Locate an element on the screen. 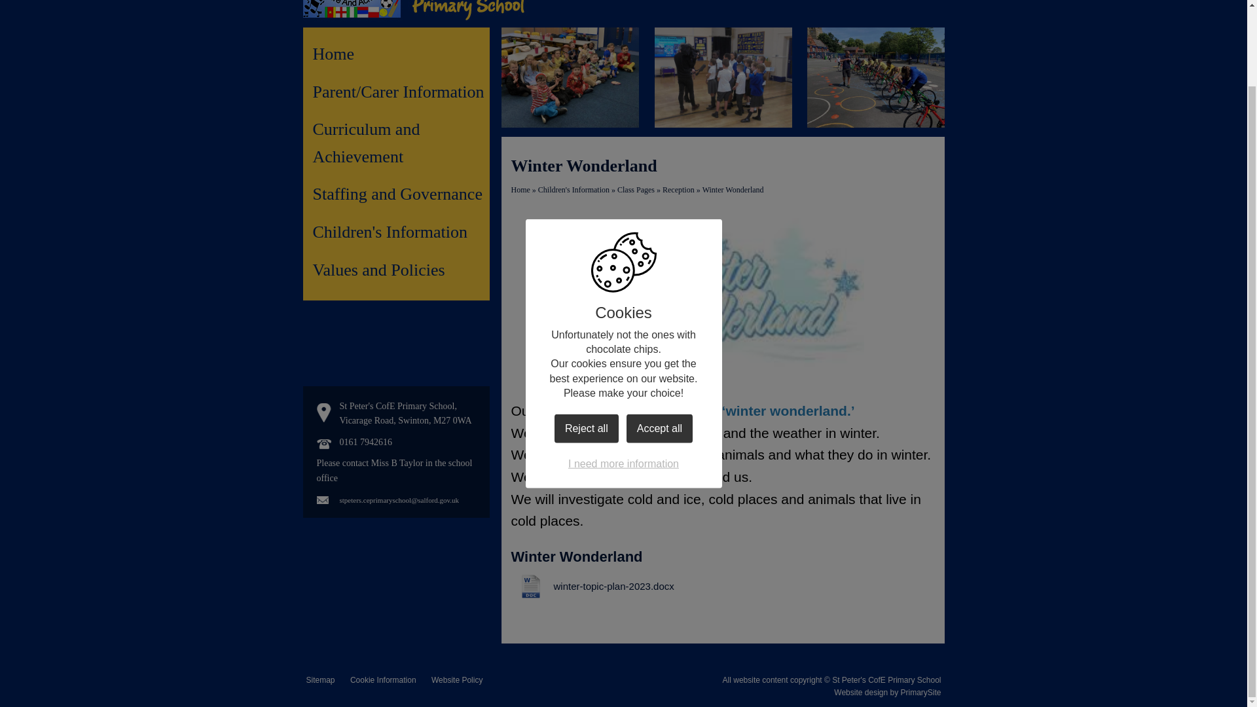 The image size is (1257, 707). winter-topic-plan-2023.docx is located at coordinates (592, 587).